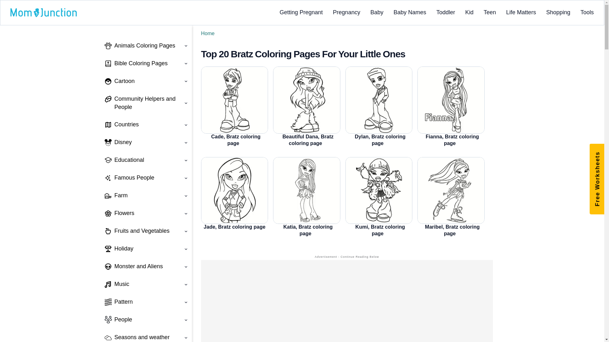 The height and width of the screenshot is (342, 609). Describe the element at coordinates (410, 12) in the screenshot. I see `Baby Names` at that location.